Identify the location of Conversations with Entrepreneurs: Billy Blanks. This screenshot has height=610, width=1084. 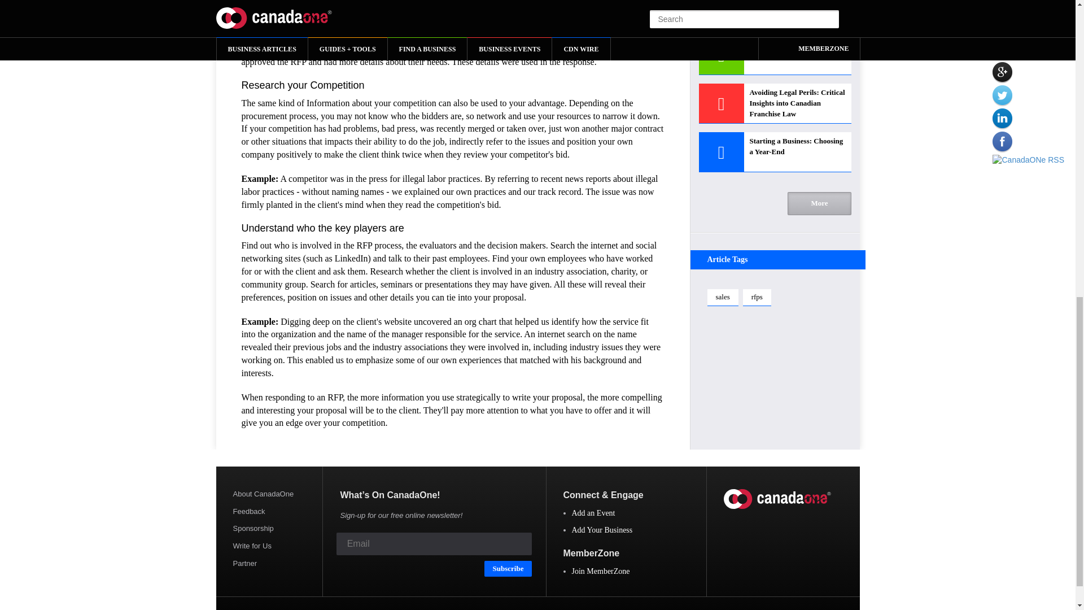
(775, 54).